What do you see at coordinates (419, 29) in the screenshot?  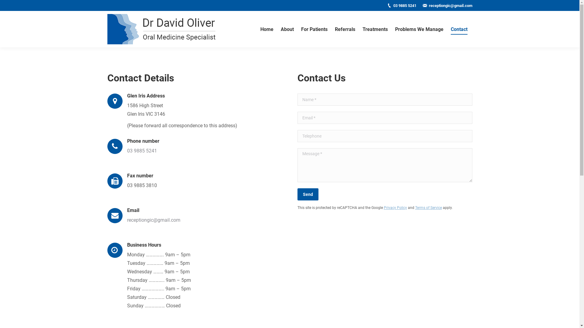 I see `Problems We Manage` at bounding box center [419, 29].